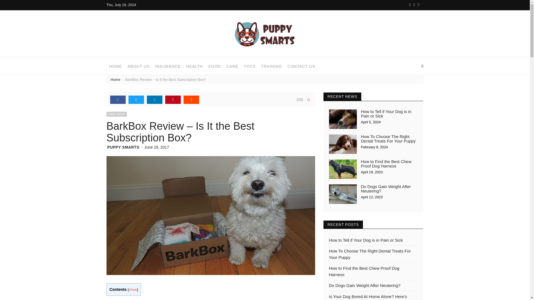  Describe the element at coordinates (250, 66) in the screenshot. I see `TOYS` at that location.